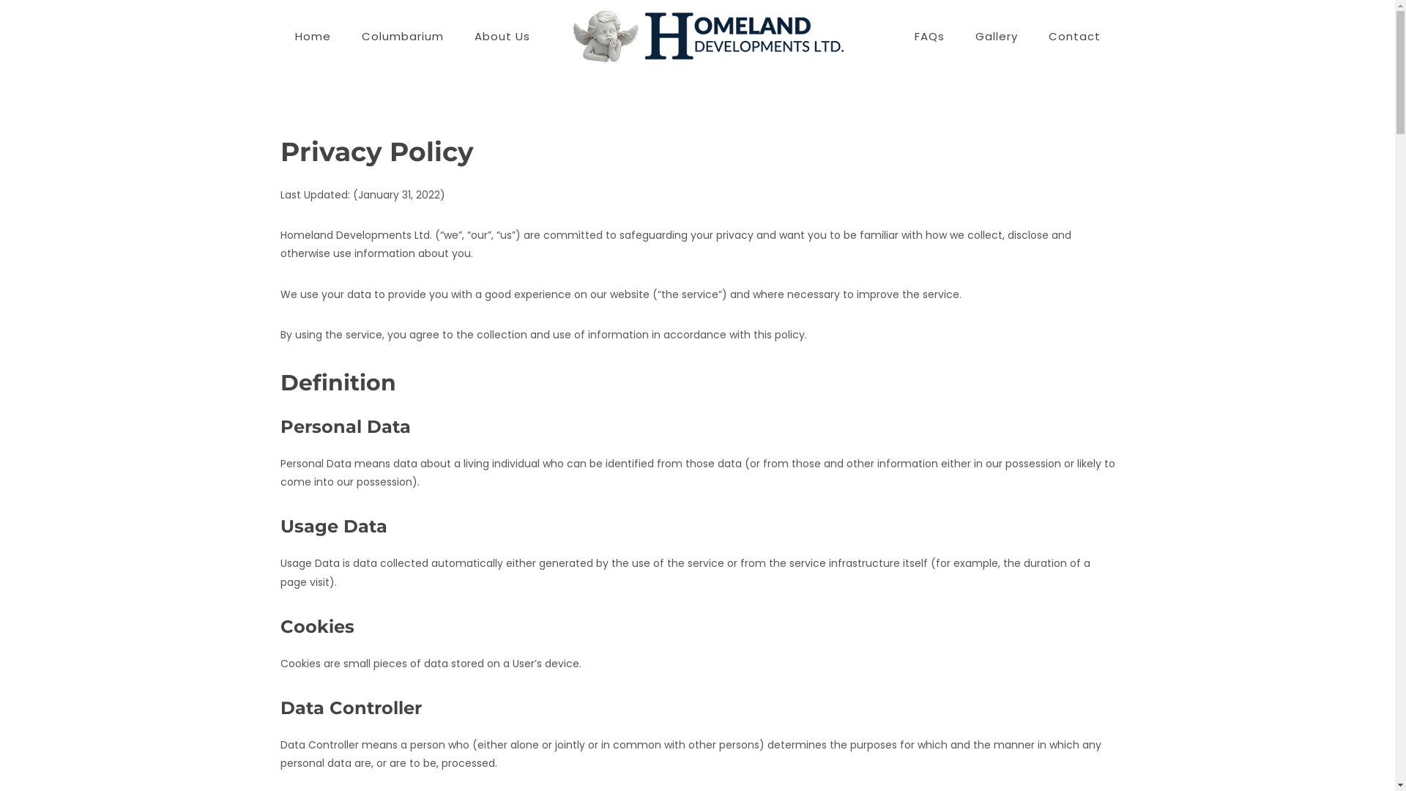 This screenshot has height=791, width=1406. What do you see at coordinates (403, 37) in the screenshot?
I see `Columbarium` at bounding box center [403, 37].